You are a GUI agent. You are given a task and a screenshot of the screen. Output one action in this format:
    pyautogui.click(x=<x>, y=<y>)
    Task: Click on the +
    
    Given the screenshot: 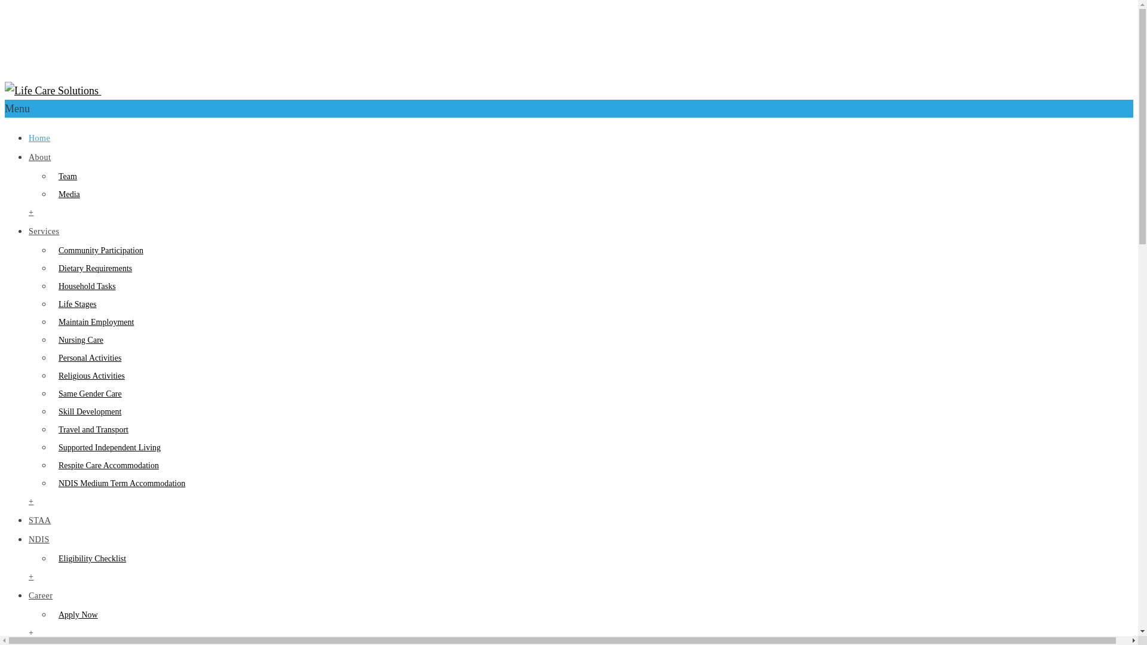 What is the action you would take?
    pyautogui.click(x=31, y=633)
    